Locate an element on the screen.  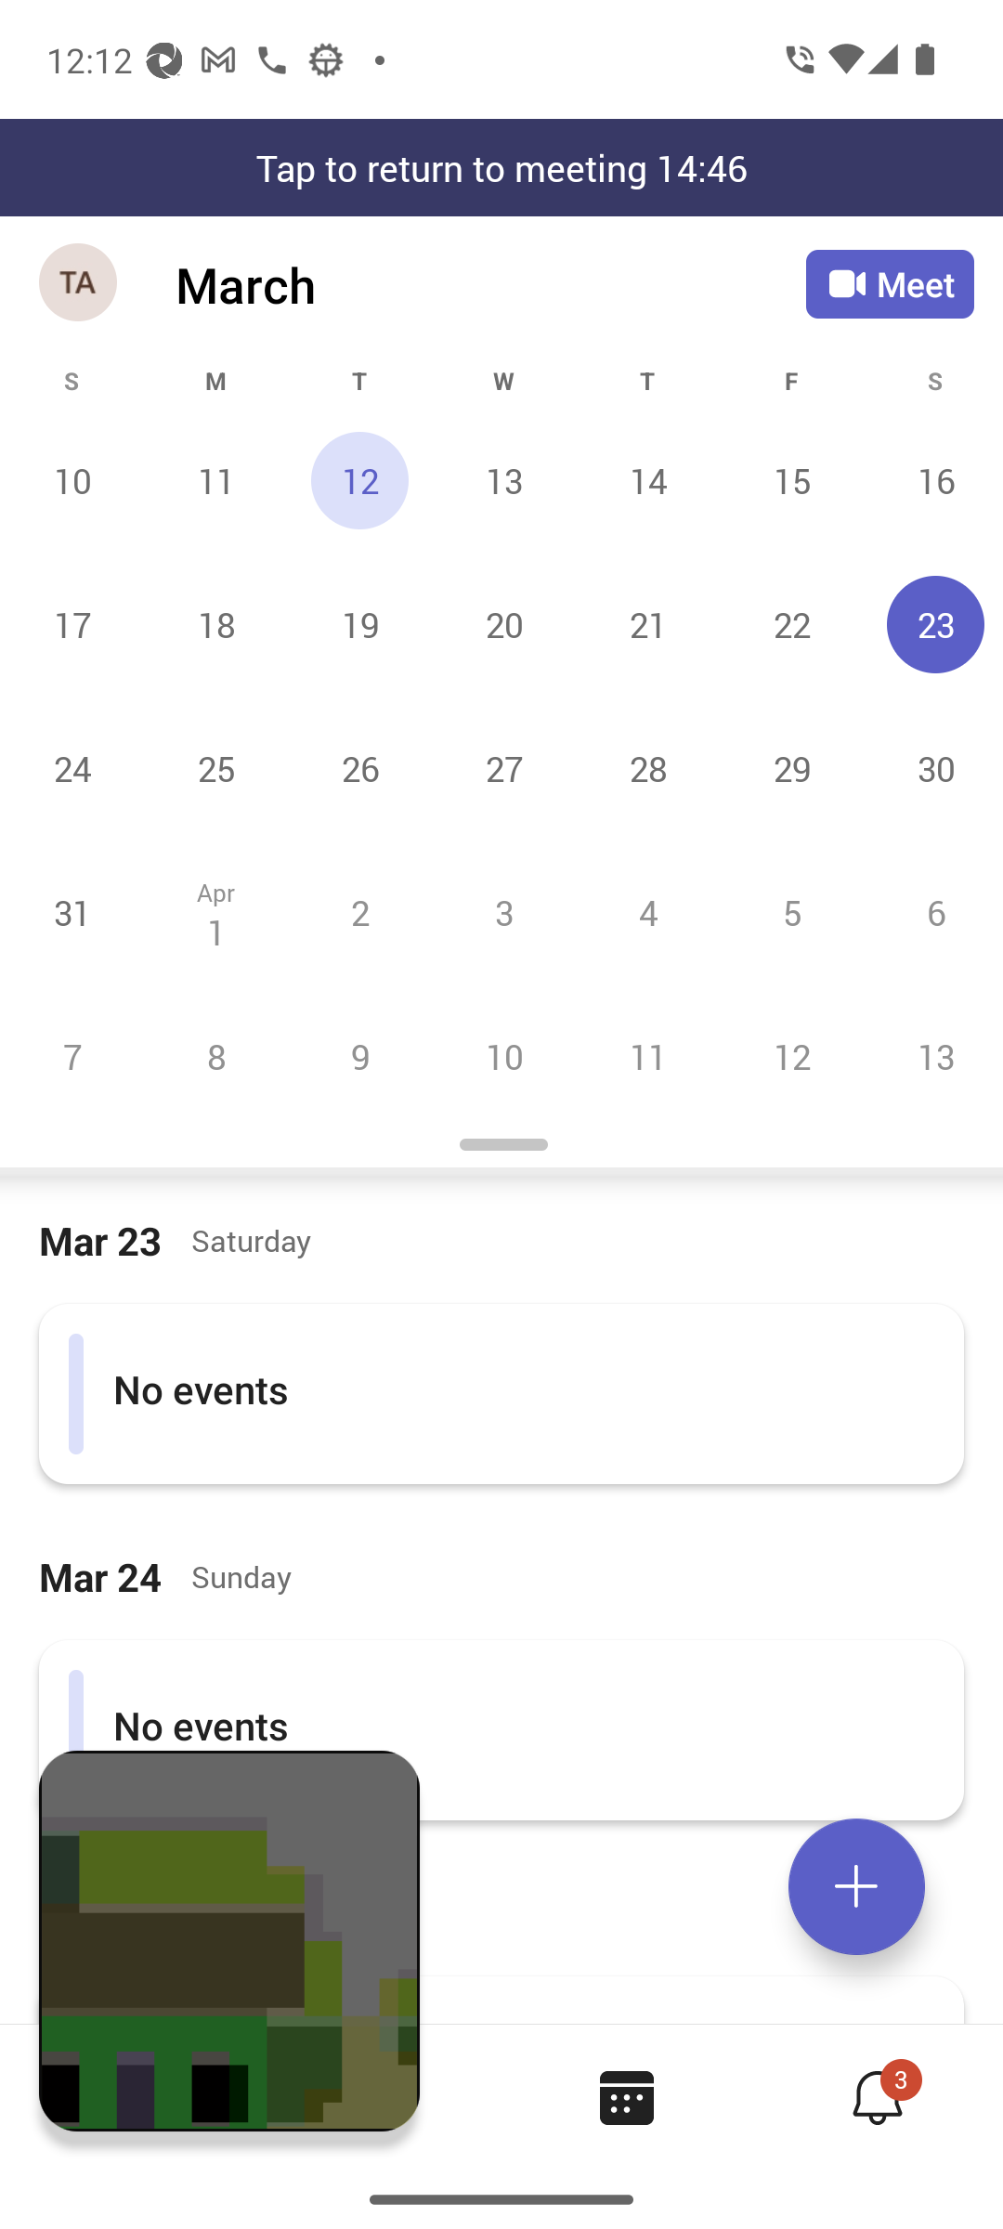
Tuesday, April 2 2 is located at coordinates (359, 912).